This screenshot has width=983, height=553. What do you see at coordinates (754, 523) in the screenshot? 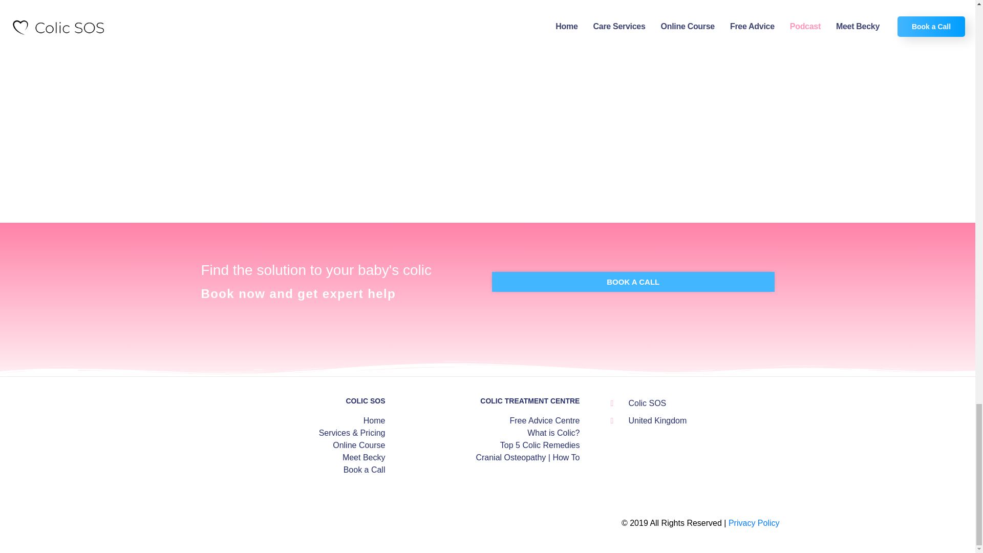
I see `Privacy Policy` at bounding box center [754, 523].